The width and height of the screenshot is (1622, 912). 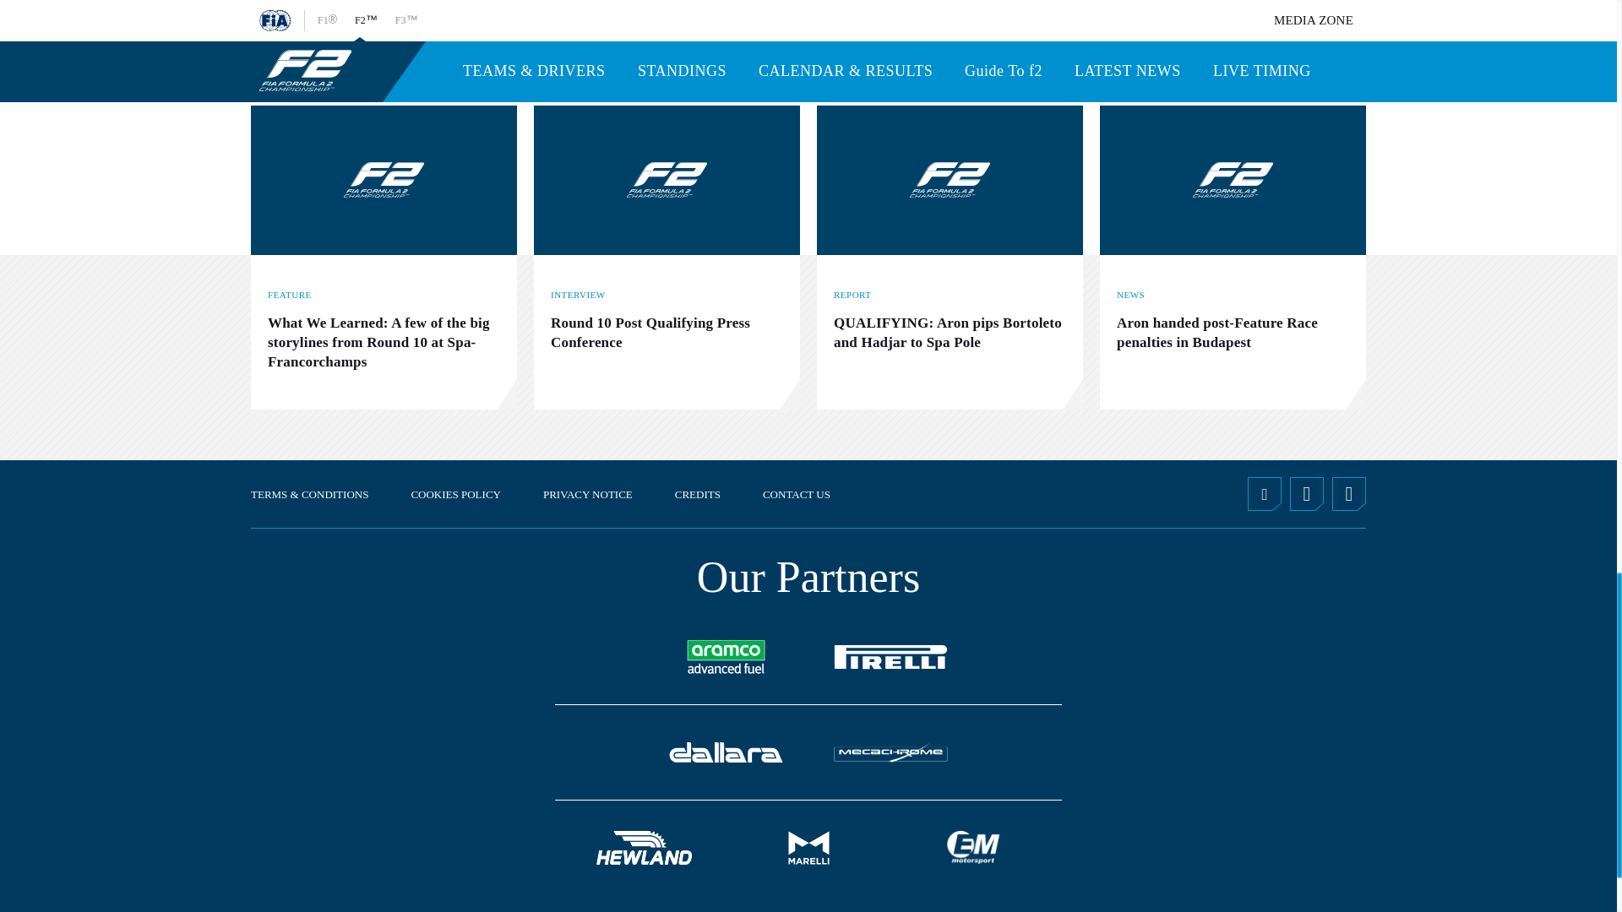 I want to click on Facebook, so click(x=1348, y=493).